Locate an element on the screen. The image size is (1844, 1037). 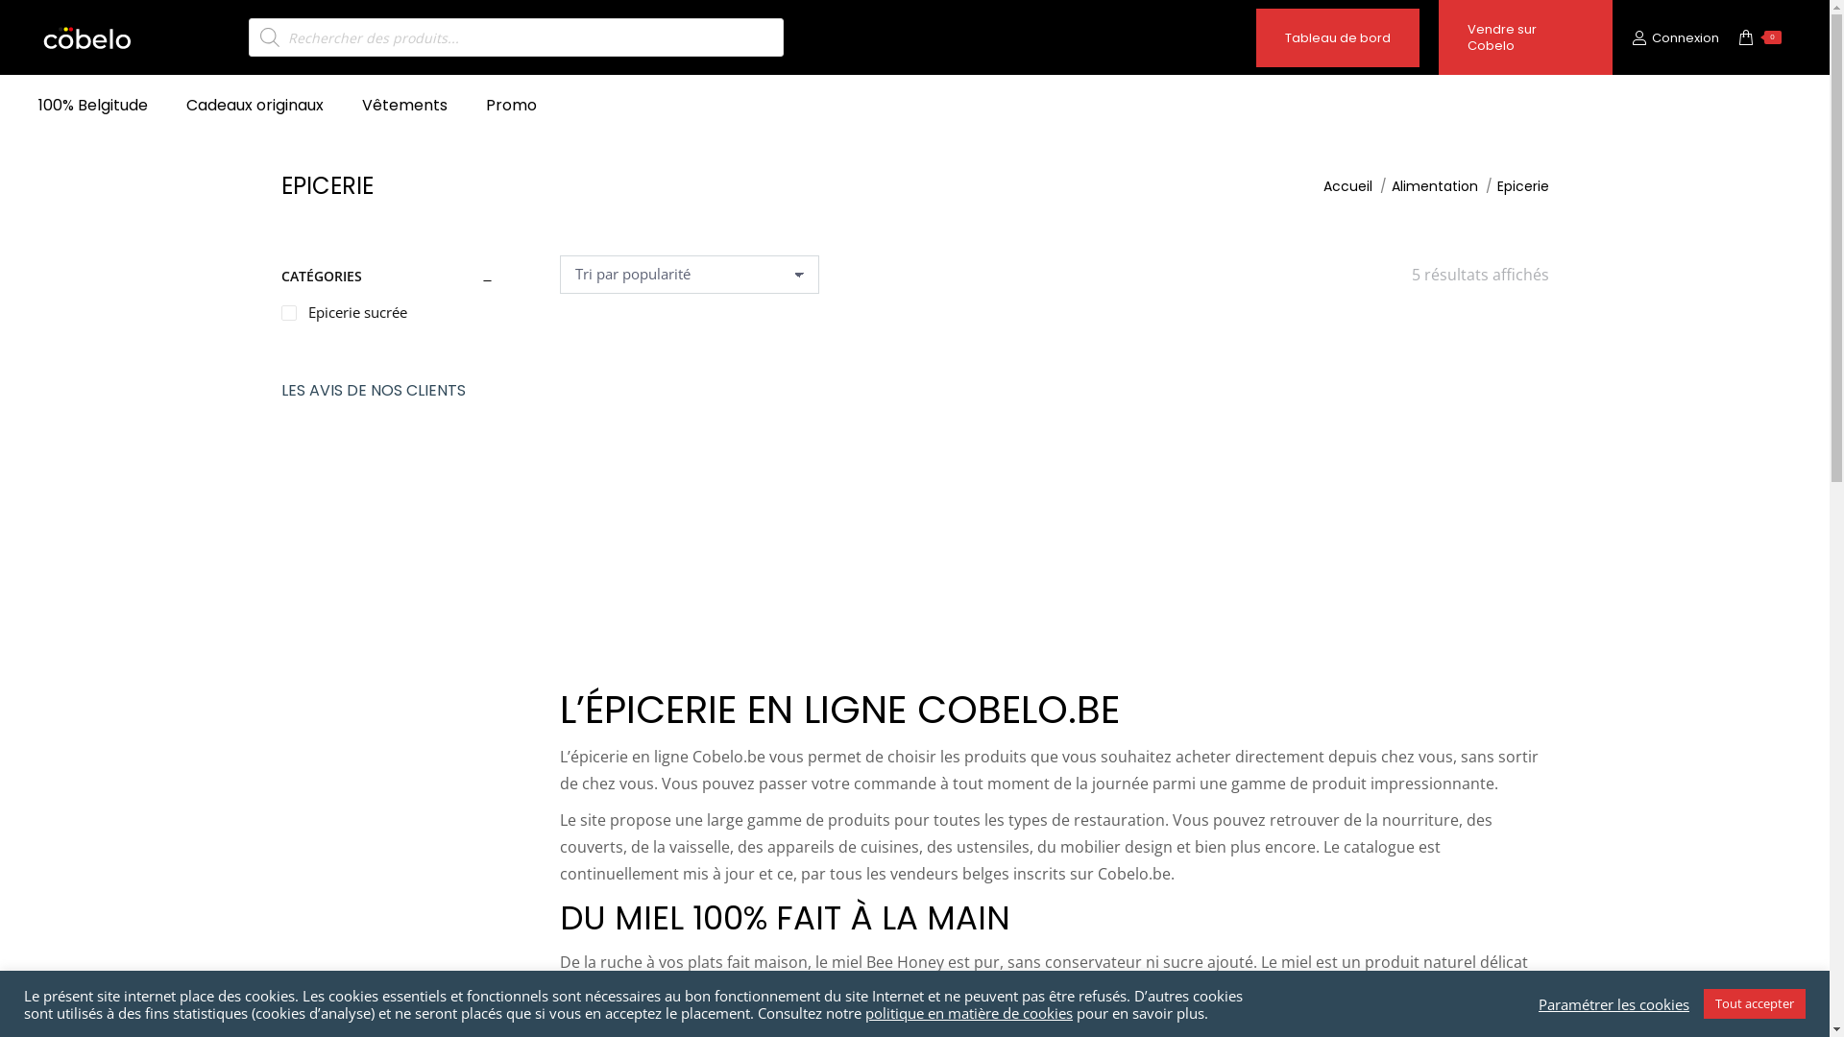
Tableau de bord is located at coordinates (1338, 36).